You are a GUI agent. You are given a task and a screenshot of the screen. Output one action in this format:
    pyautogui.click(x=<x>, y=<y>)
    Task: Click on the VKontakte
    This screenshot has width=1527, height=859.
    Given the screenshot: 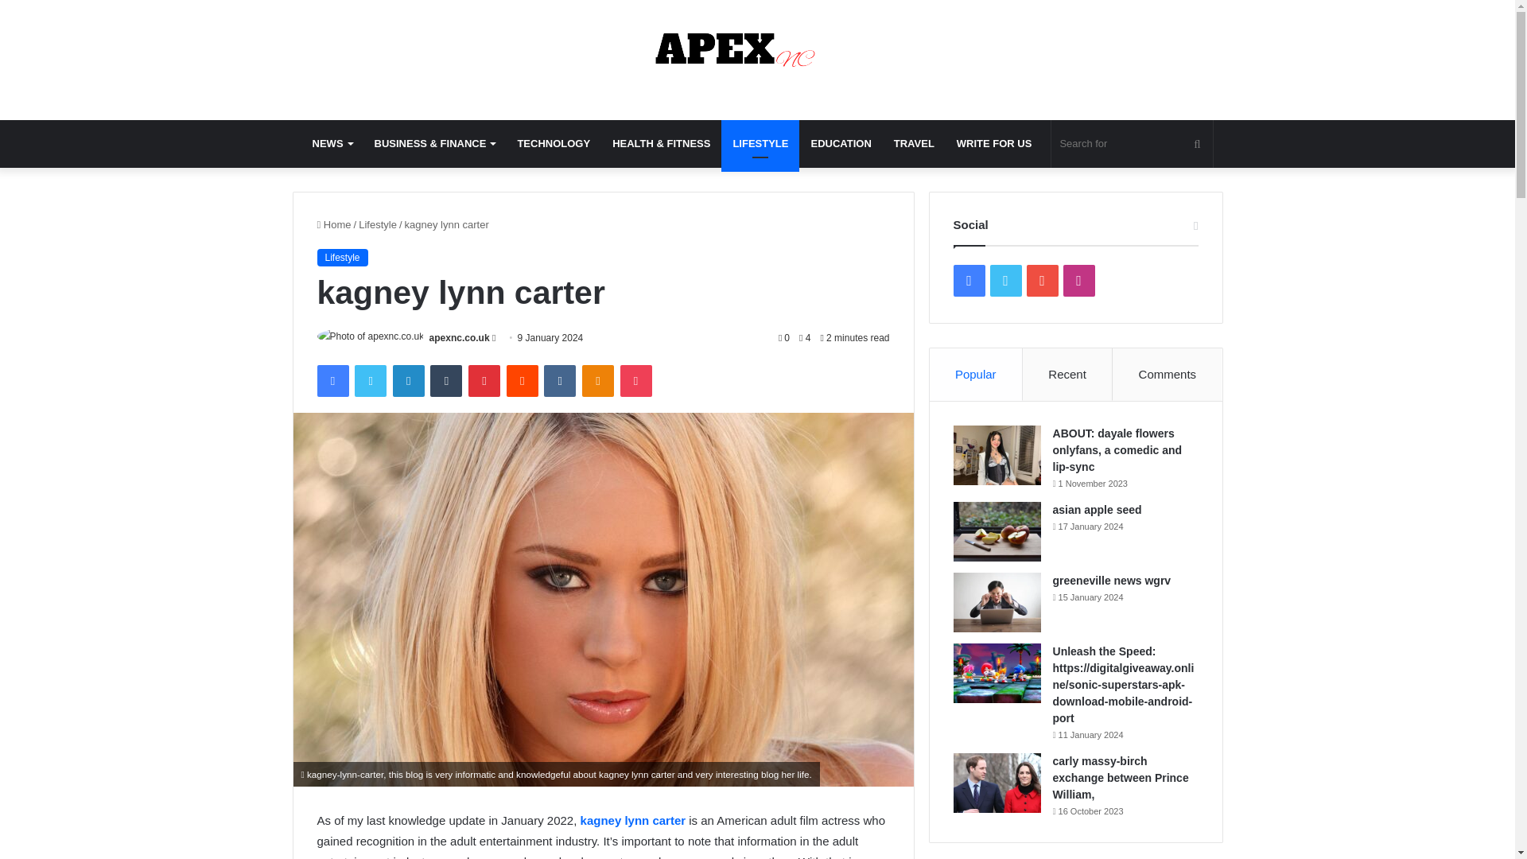 What is the action you would take?
    pyautogui.click(x=559, y=380)
    